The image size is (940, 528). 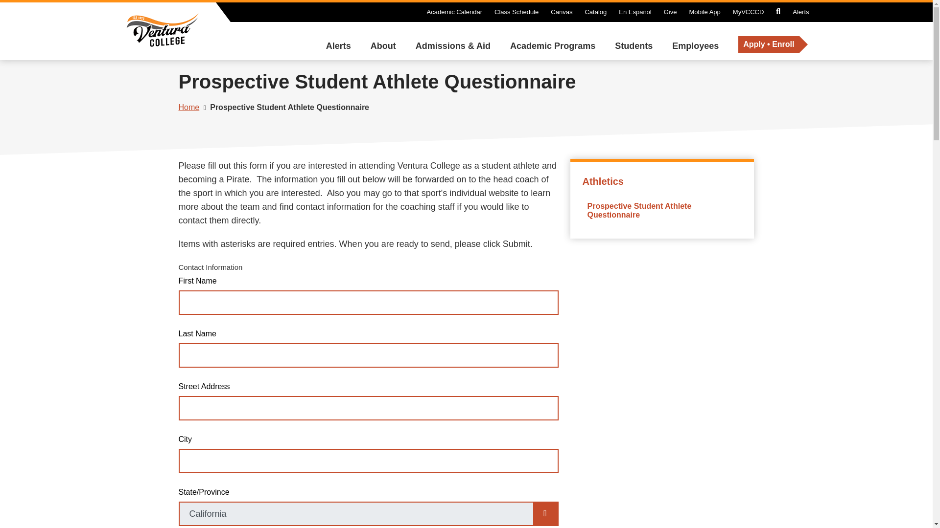 What do you see at coordinates (338, 46) in the screenshot?
I see `Alerts` at bounding box center [338, 46].